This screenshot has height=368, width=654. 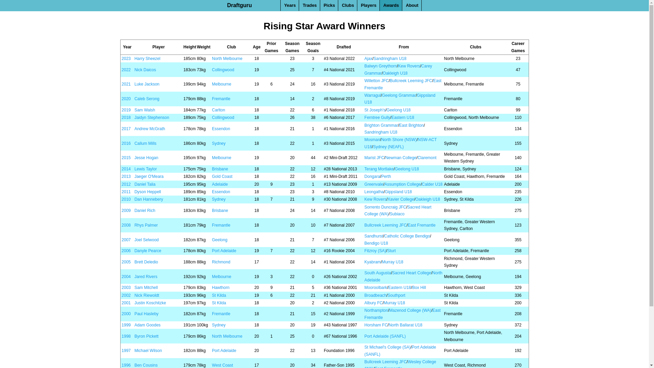 What do you see at coordinates (147, 99) in the screenshot?
I see `Caleb Serong` at bounding box center [147, 99].